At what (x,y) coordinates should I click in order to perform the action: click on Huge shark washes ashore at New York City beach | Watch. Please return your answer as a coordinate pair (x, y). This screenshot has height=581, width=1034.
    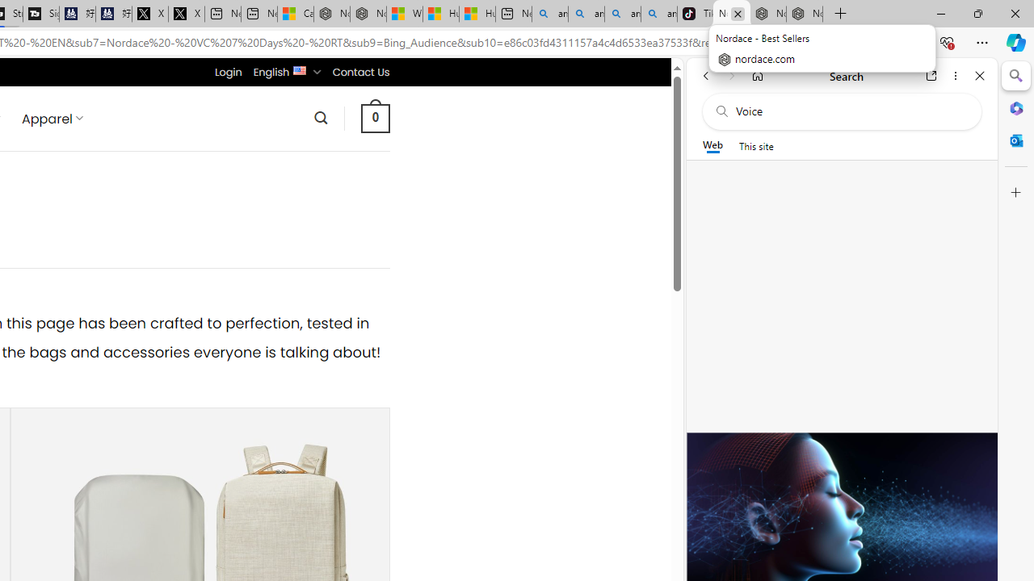
    Looking at the image, I should click on (477, 15).